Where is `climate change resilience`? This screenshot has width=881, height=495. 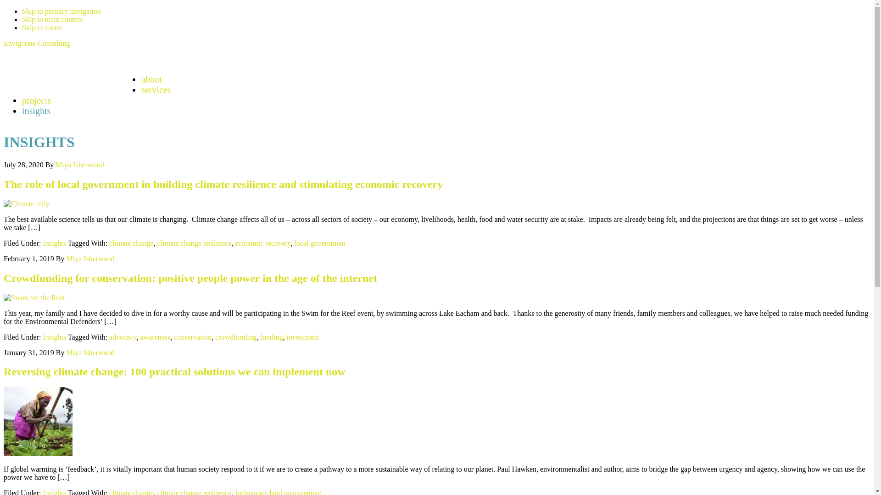
climate change resilience is located at coordinates (194, 243).